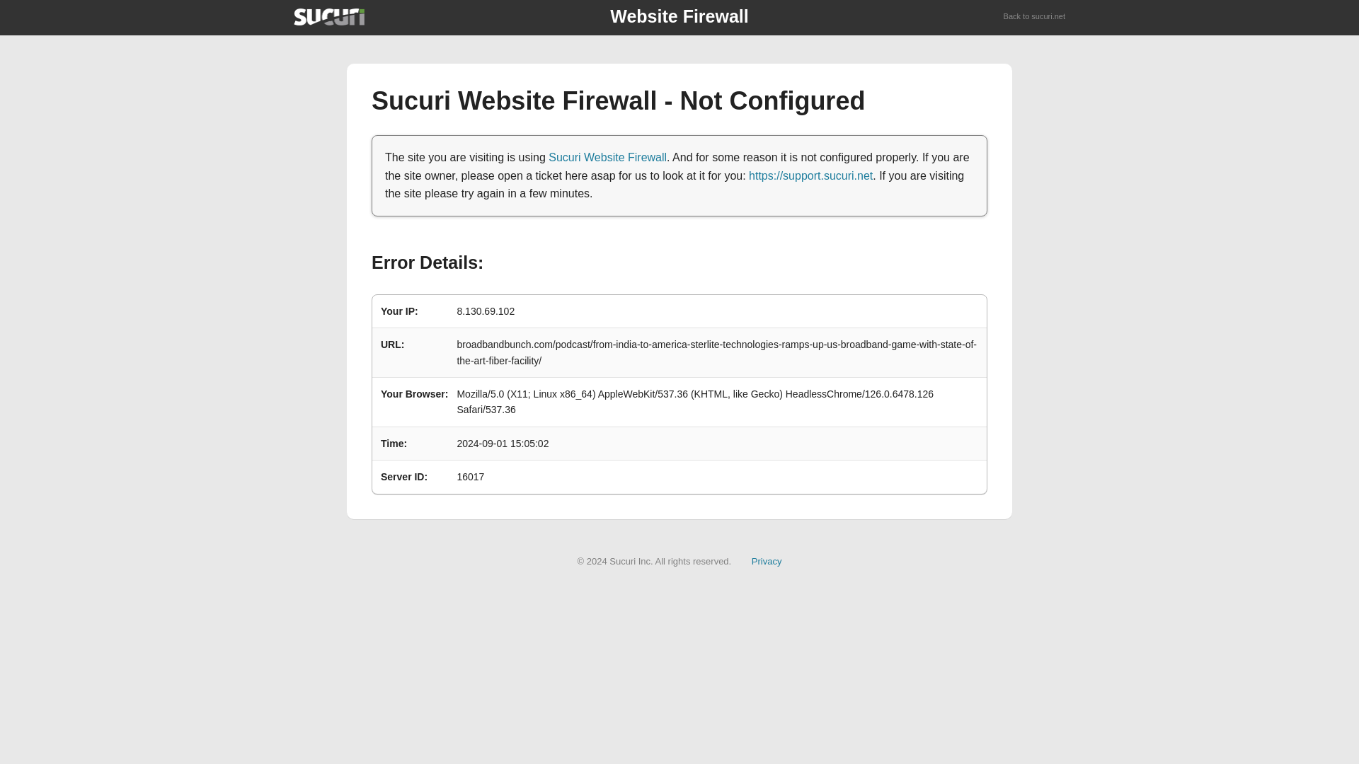 The height and width of the screenshot is (764, 1359). What do you see at coordinates (767, 562) in the screenshot?
I see `Privacy` at bounding box center [767, 562].